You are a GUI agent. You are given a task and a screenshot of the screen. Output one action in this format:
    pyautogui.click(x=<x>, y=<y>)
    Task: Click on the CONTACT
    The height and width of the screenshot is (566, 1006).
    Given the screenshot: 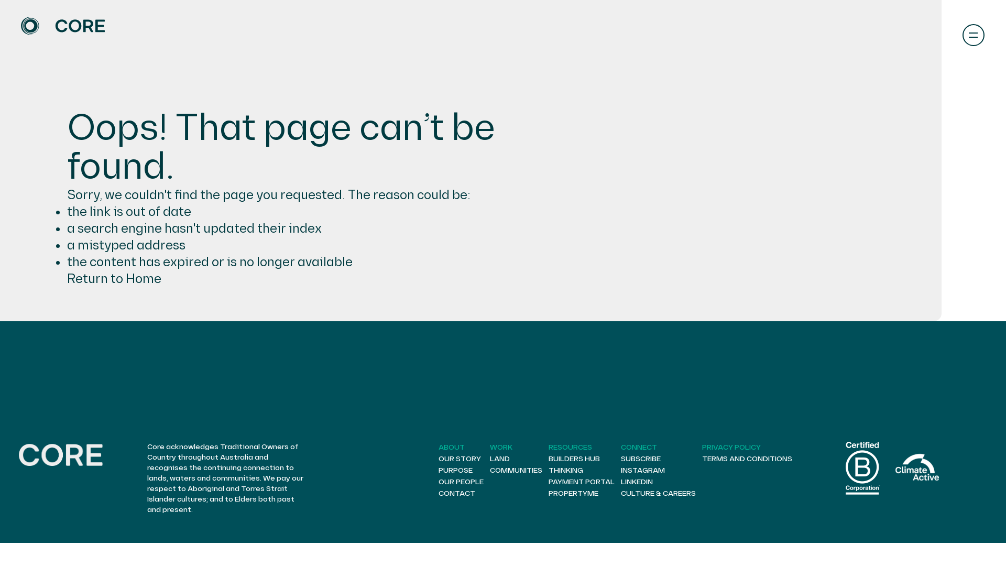 What is the action you would take?
    pyautogui.click(x=457, y=494)
    